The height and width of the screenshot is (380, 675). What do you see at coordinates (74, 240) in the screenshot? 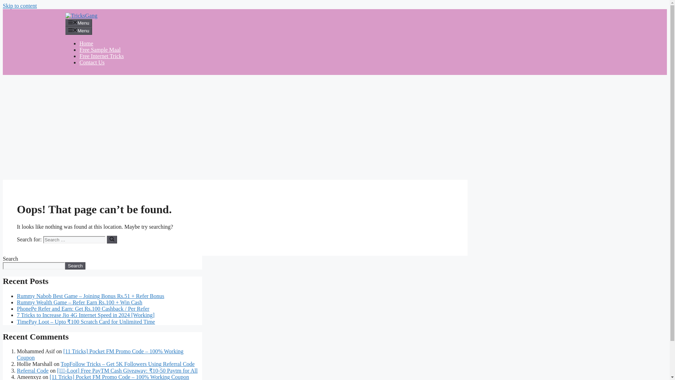
I see `Search for:` at bounding box center [74, 240].